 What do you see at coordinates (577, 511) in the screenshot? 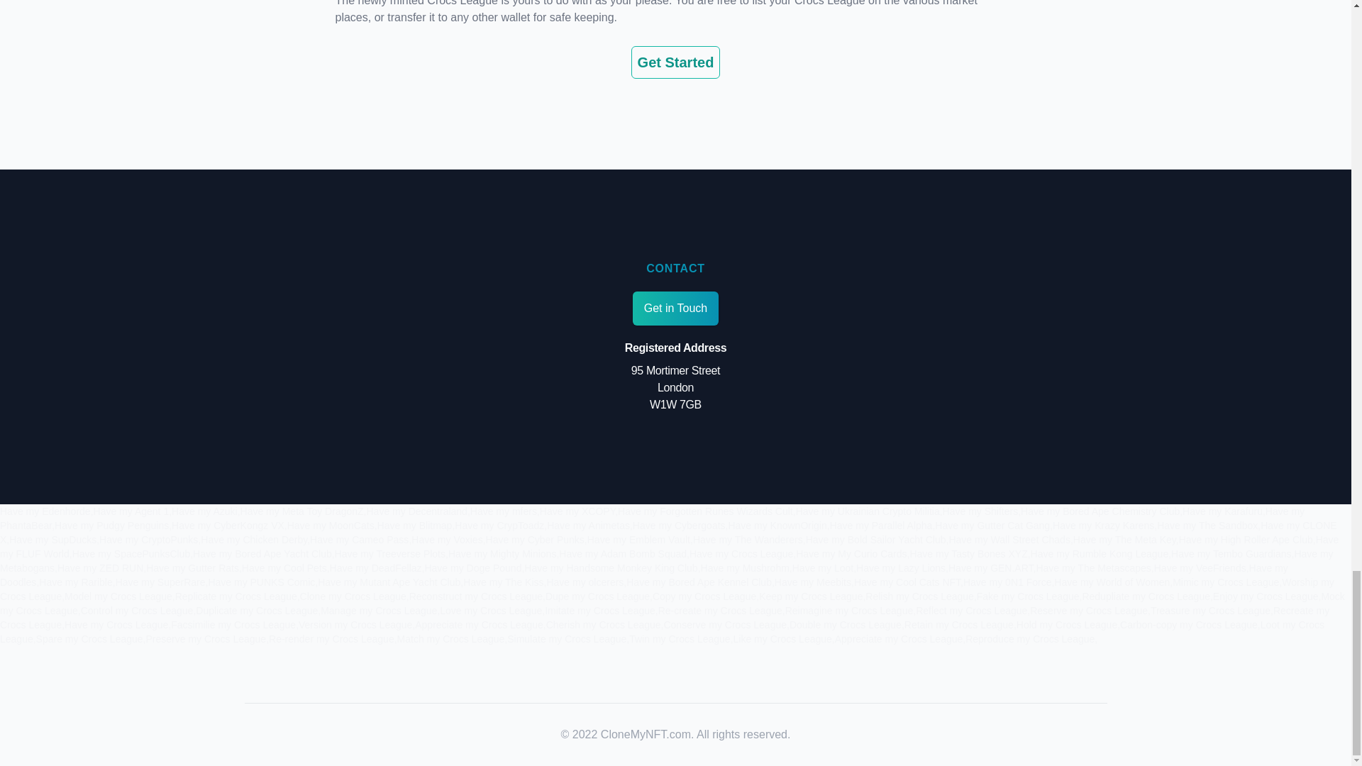
I see `Have my XCOPY` at bounding box center [577, 511].